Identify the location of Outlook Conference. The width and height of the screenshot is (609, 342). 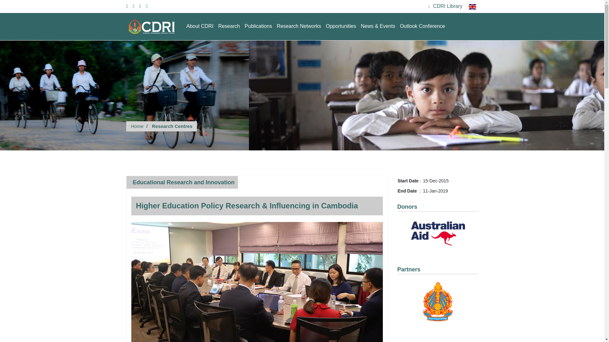
(422, 26).